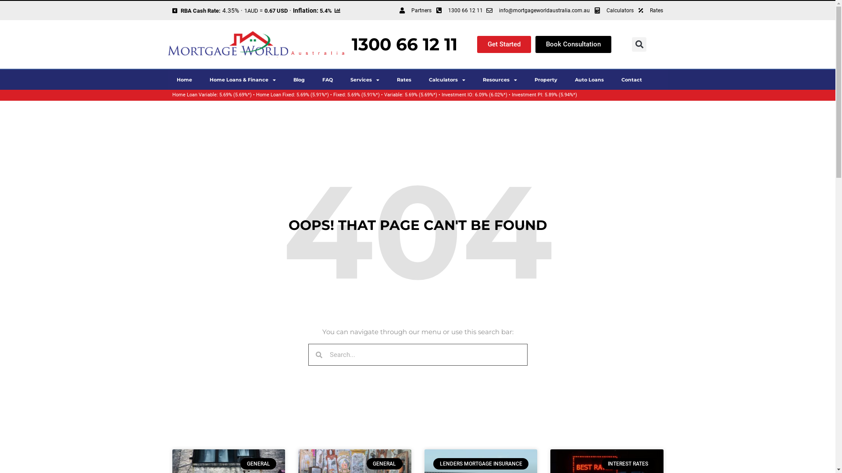 Image resolution: width=842 pixels, height=473 pixels. I want to click on 5.89% (5.94%*), so click(561, 95).